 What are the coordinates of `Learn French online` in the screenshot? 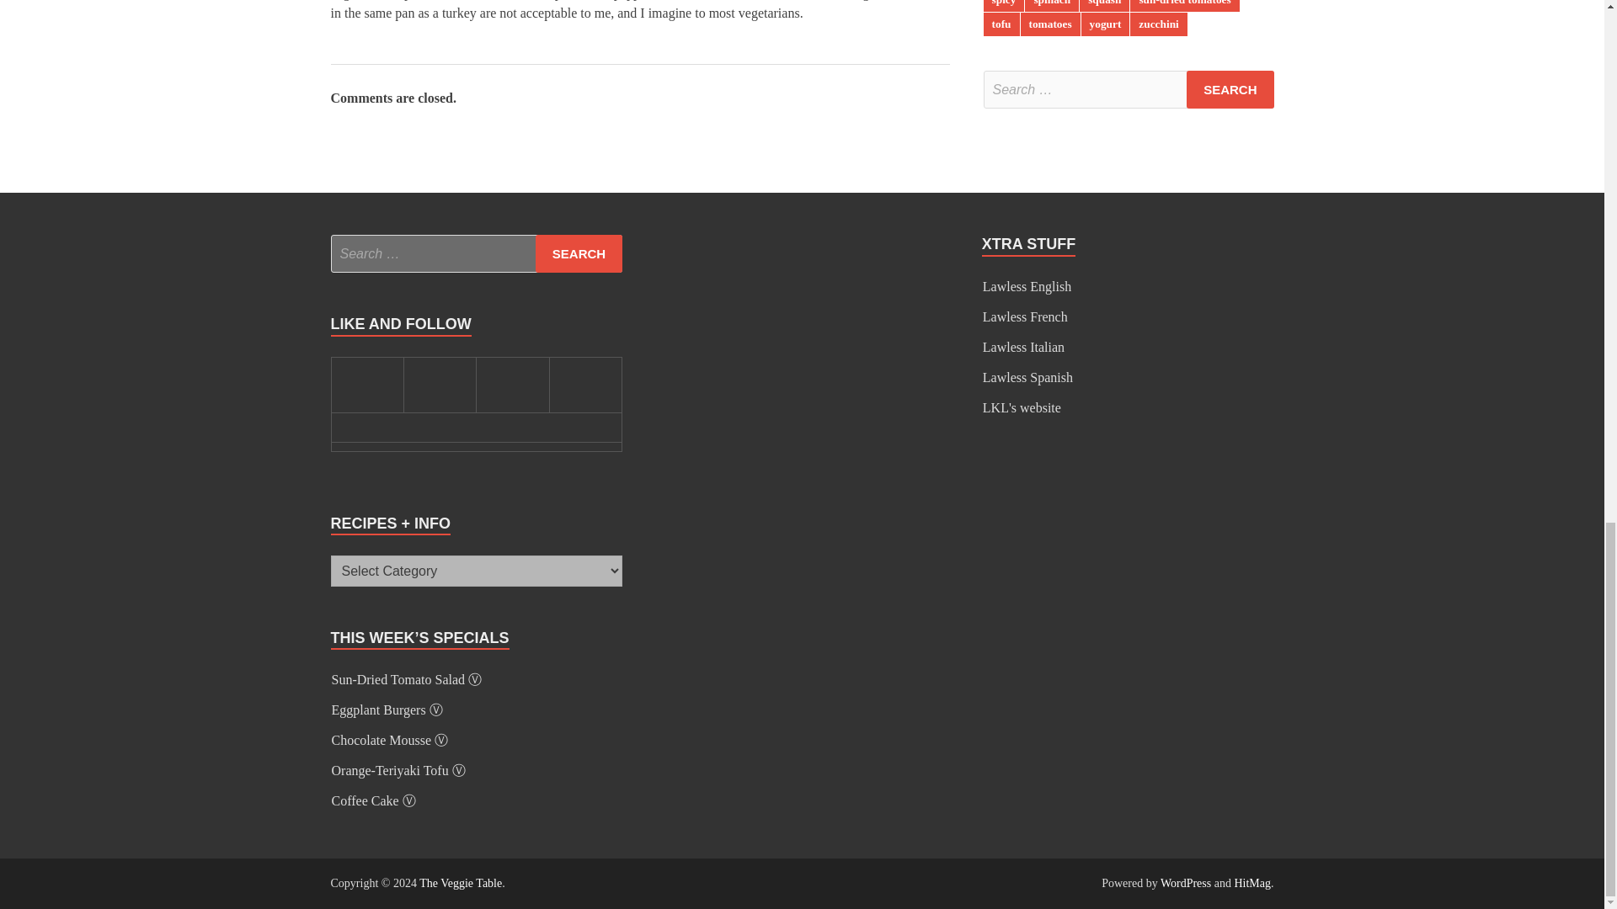 It's located at (1025, 316).